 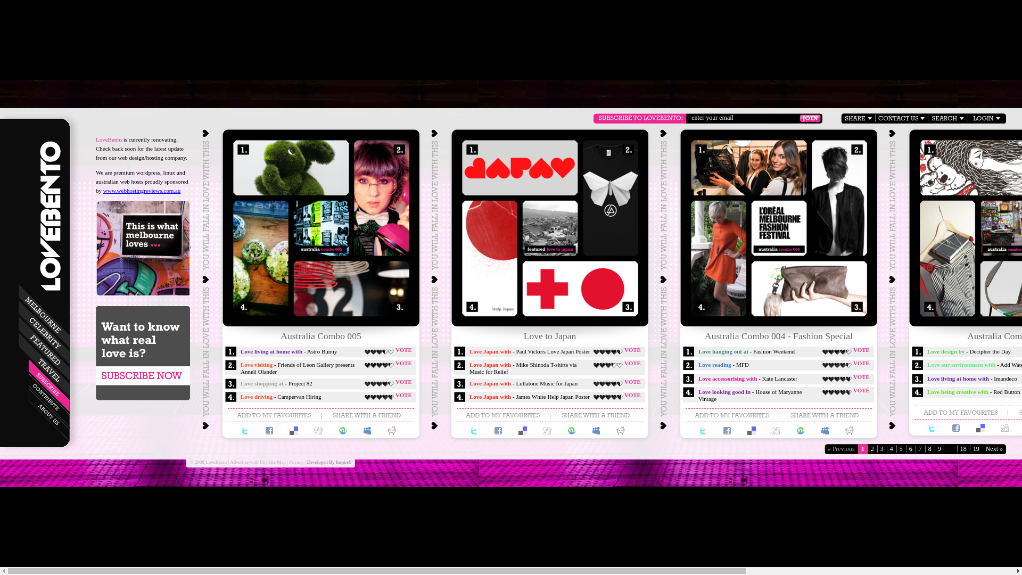 I want to click on ADD TO MY FAVOURITES, so click(x=275, y=415).